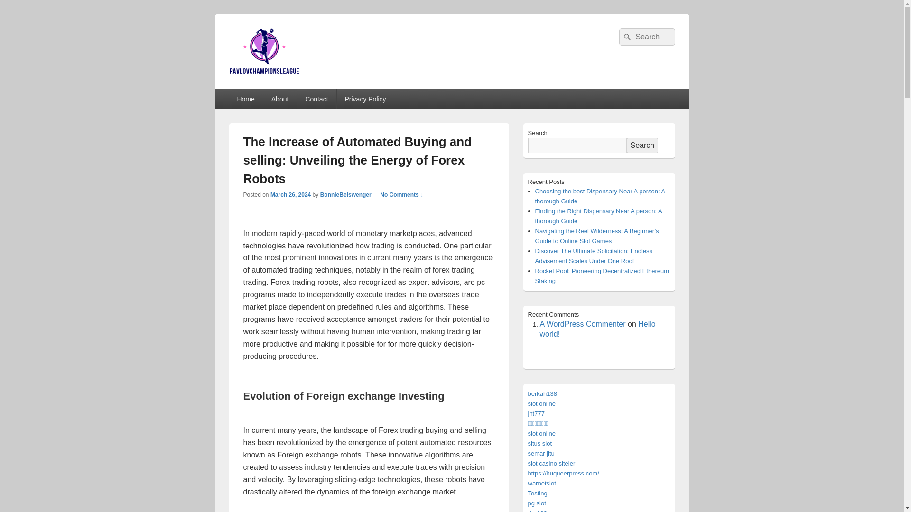 Image resolution: width=911 pixels, height=512 pixels. Describe the element at coordinates (539, 443) in the screenshot. I see `situs slot` at that location.